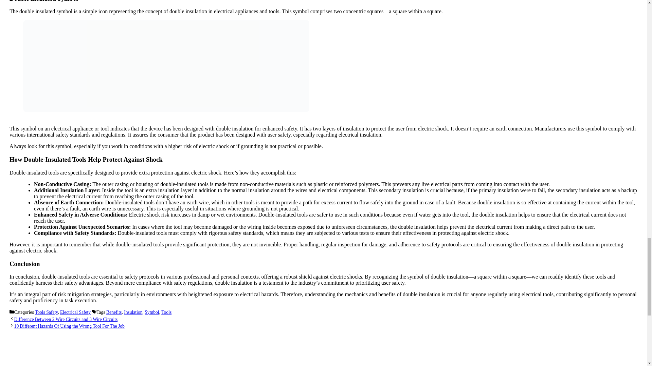 The image size is (652, 366). I want to click on Benefits, so click(113, 312).